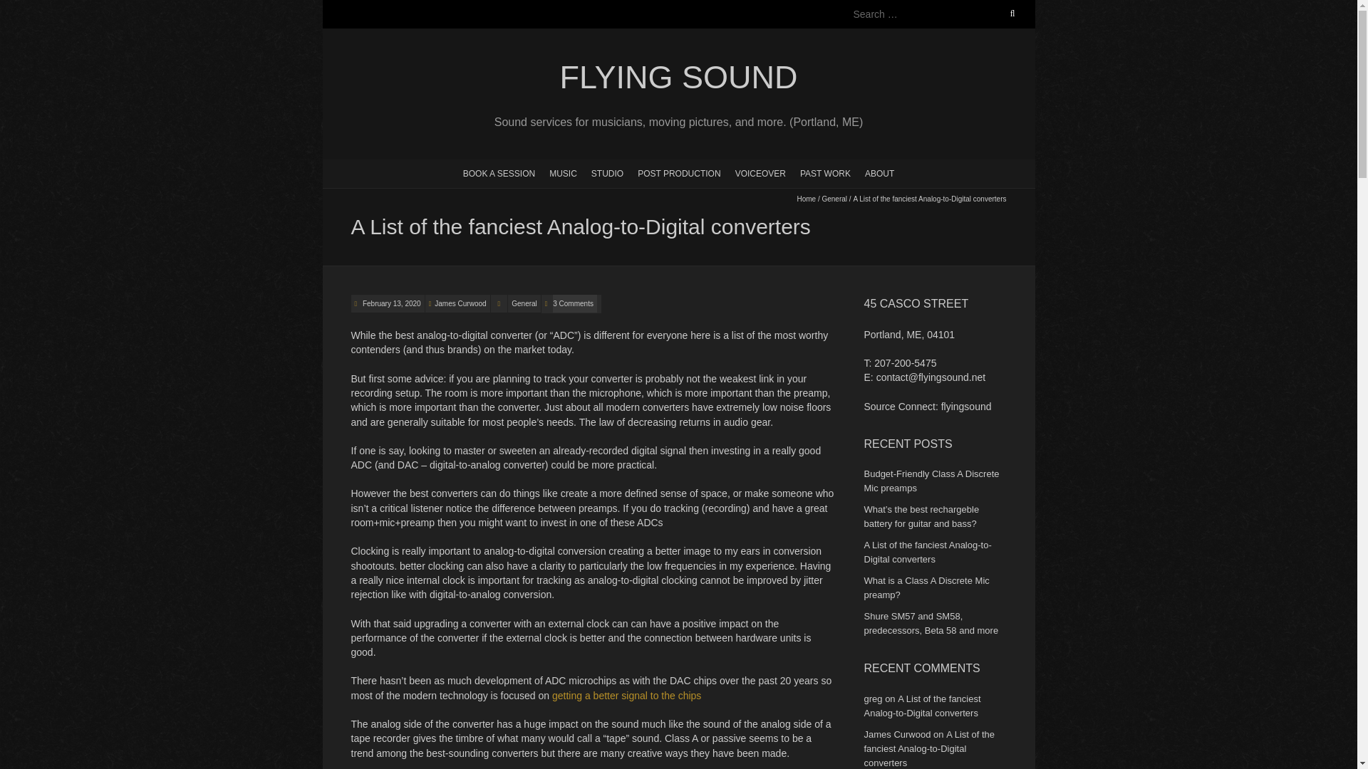 The image size is (1368, 769). Describe the element at coordinates (390, 303) in the screenshot. I see `February 13, 2020` at that location.